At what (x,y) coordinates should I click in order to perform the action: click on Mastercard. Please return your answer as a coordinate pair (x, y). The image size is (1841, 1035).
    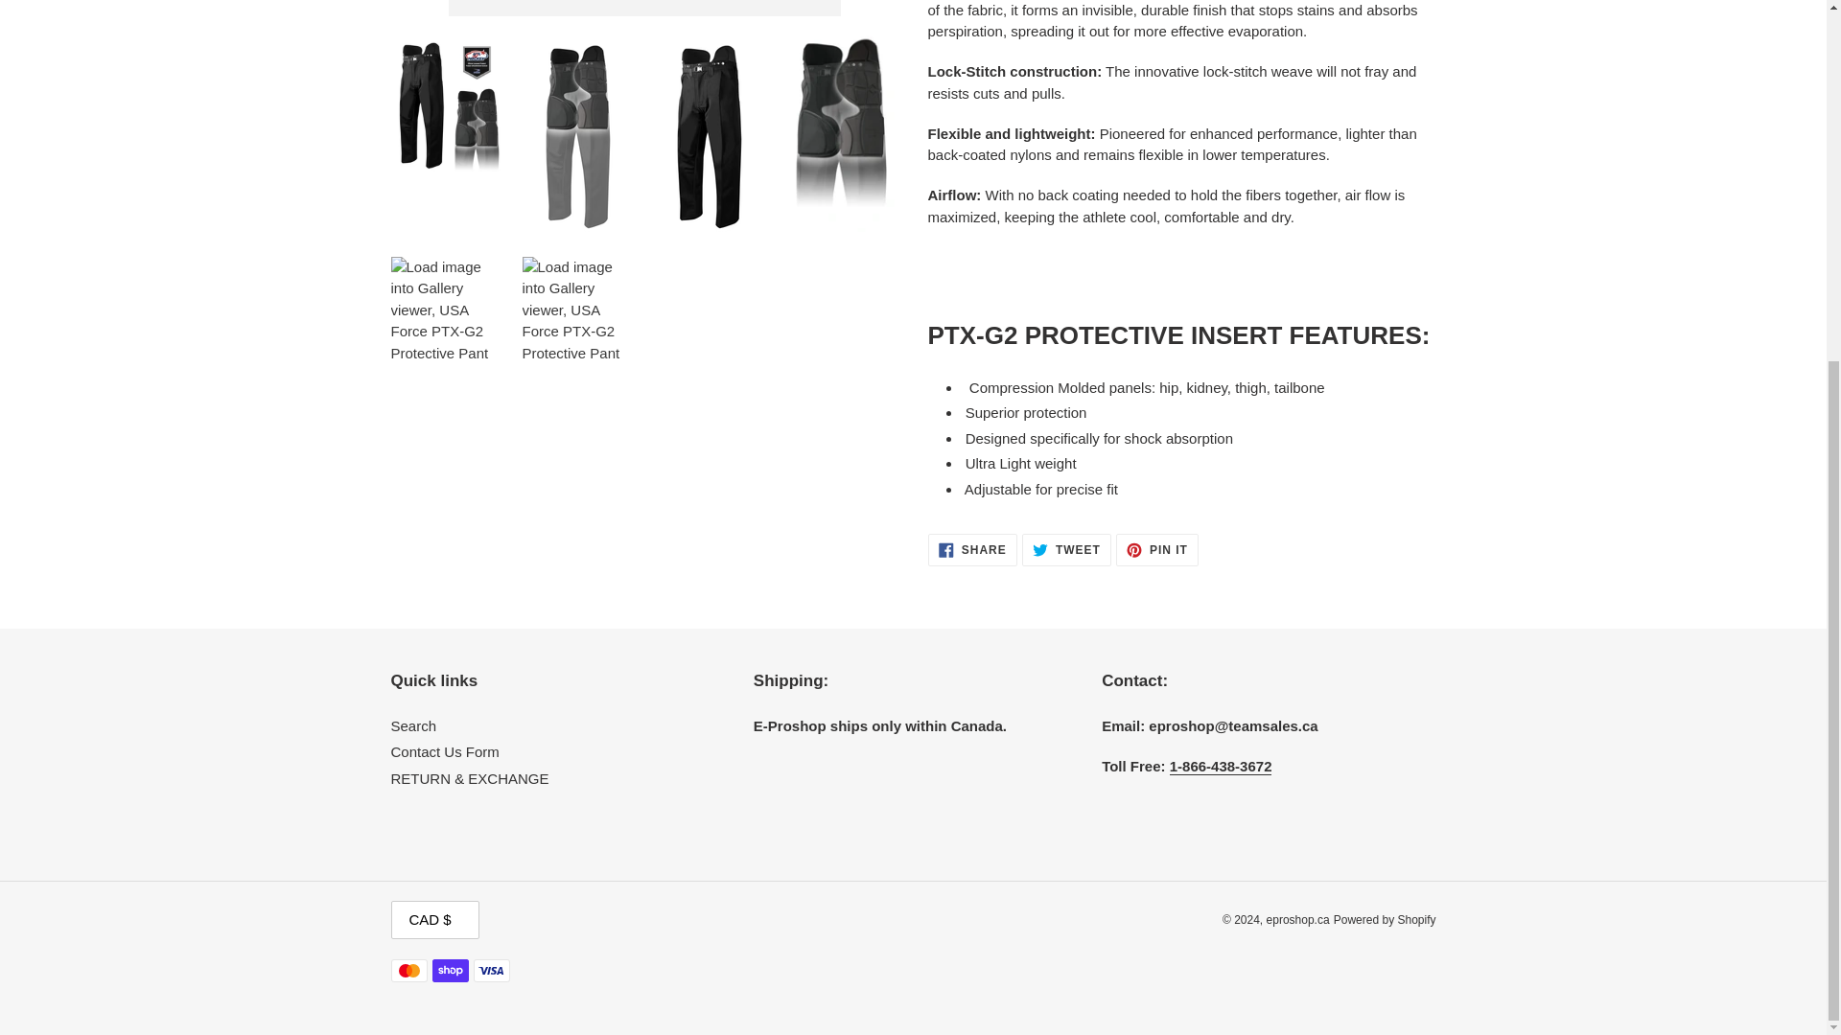
    Looking at the image, I should click on (408, 970).